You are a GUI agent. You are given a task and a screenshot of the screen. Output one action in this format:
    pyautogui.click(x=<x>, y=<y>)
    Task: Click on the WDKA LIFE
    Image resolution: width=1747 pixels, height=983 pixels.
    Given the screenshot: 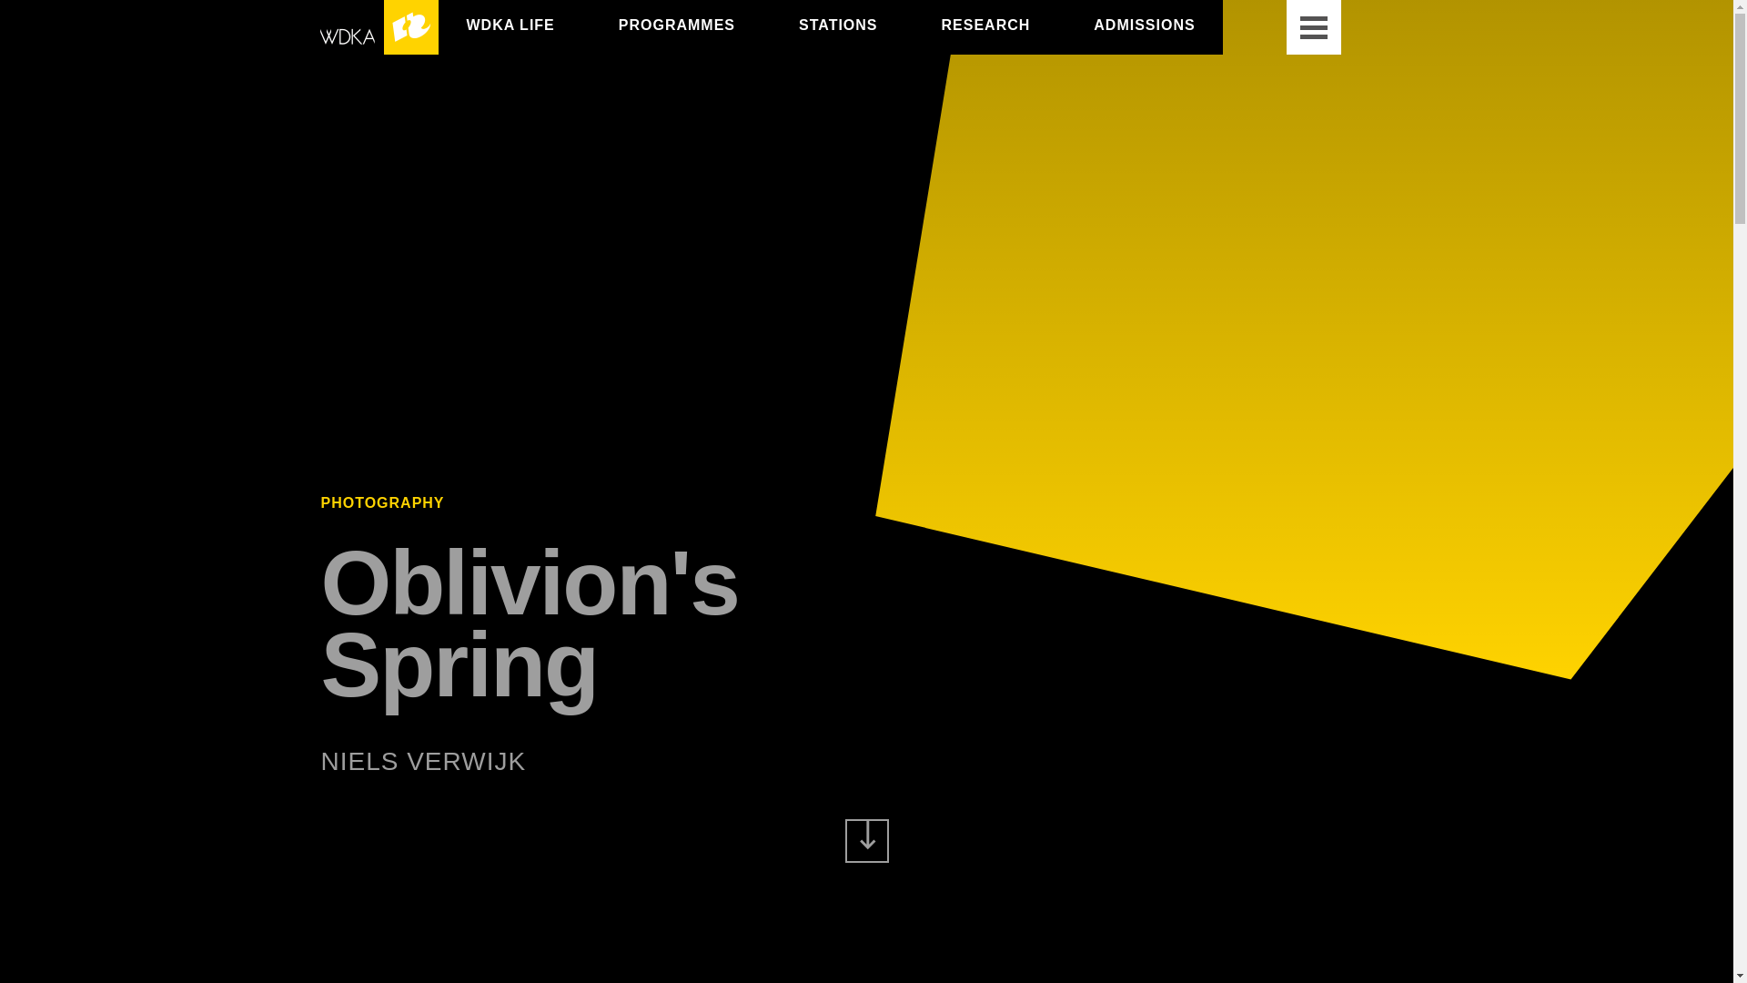 What is the action you would take?
    pyautogui.click(x=510, y=25)
    